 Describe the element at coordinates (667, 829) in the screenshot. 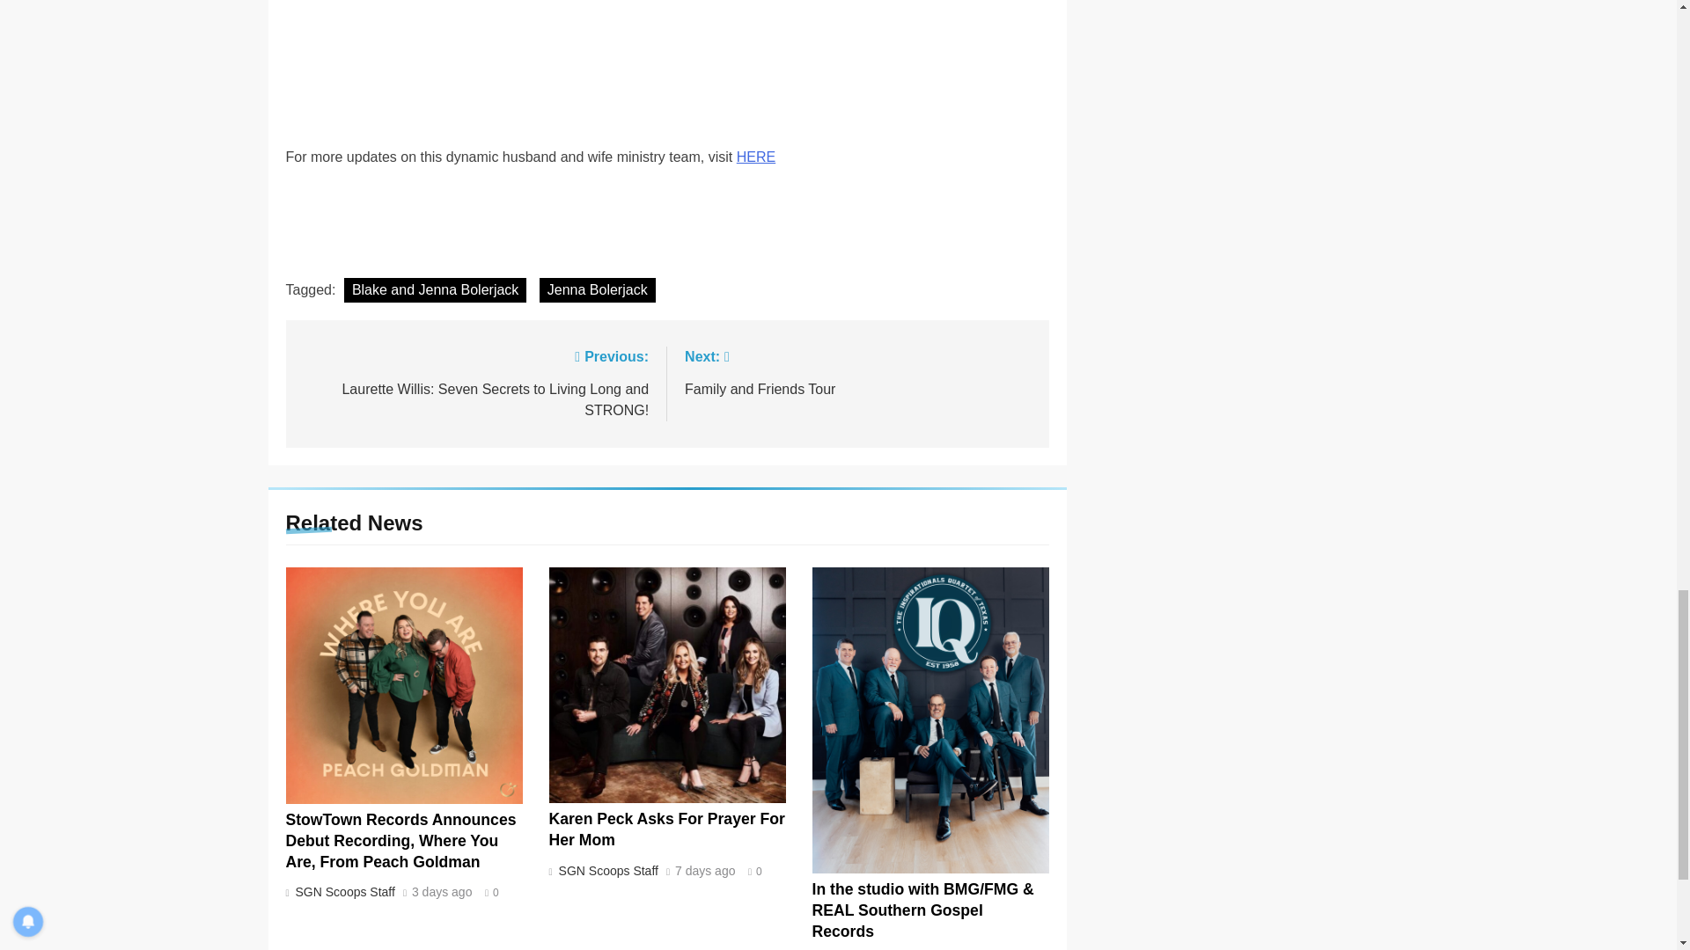

I see `SGN Scoops Staff` at that location.